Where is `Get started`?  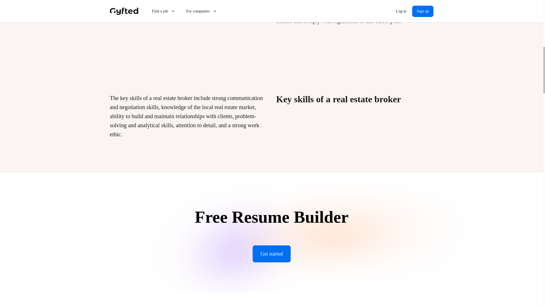 Get started is located at coordinates (271, 254).